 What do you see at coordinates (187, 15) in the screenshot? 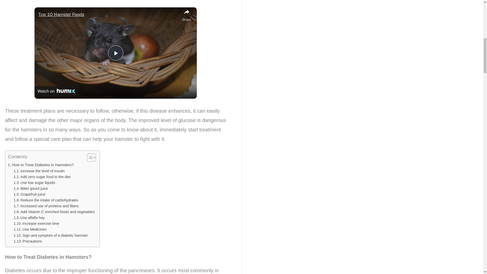
I see `share` at bounding box center [187, 15].